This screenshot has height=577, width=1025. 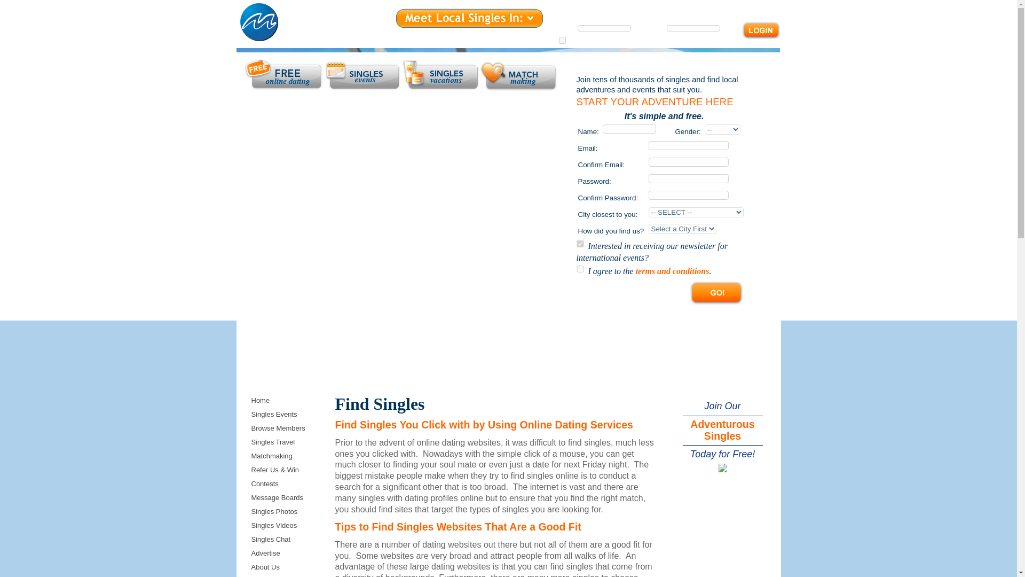 I want to click on Click here to retreive your password., so click(x=660, y=43).